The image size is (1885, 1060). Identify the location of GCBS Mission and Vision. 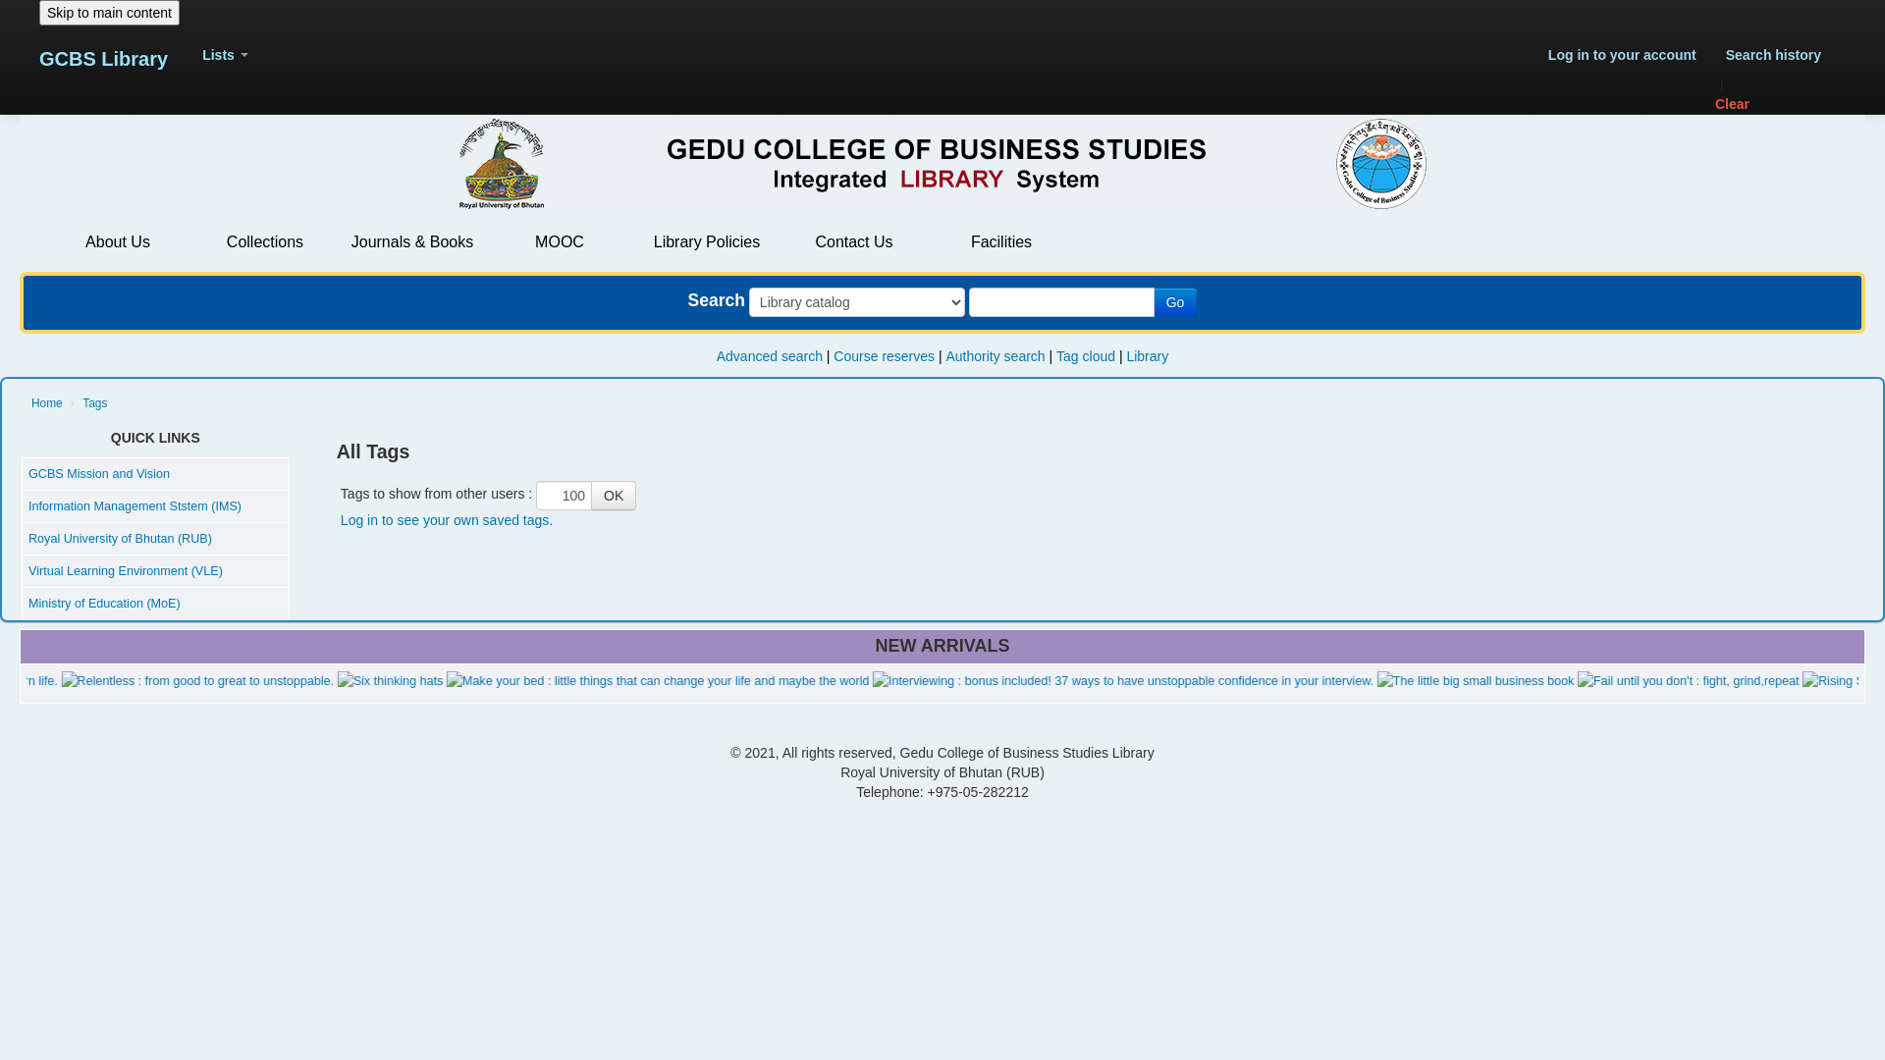
(99, 474).